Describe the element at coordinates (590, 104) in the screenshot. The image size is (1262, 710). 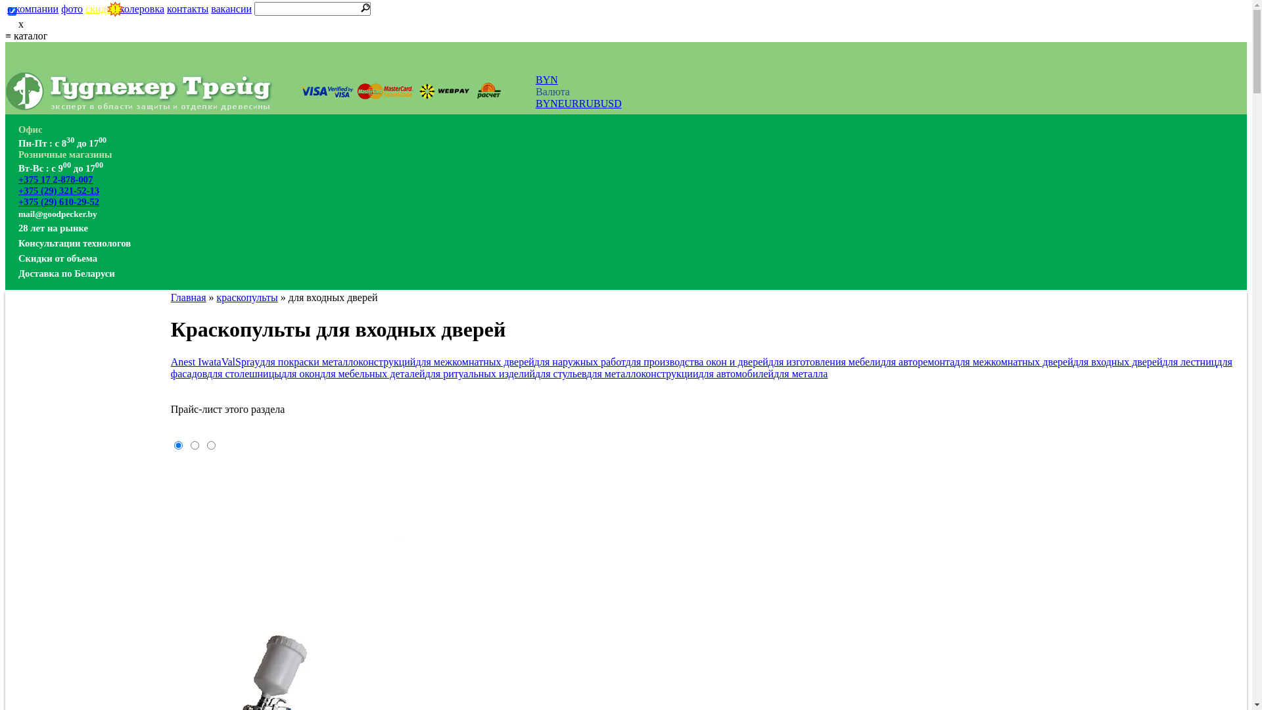
I see `RUB` at that location.